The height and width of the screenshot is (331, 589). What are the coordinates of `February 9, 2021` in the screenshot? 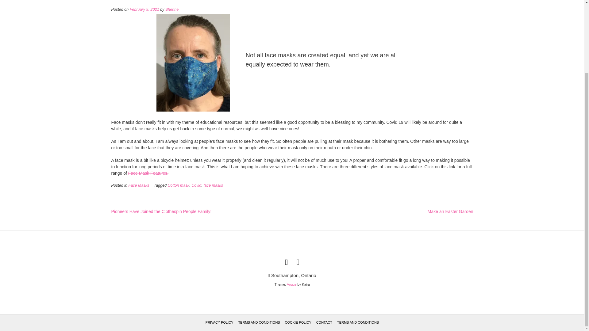 It's located at (144, 9).